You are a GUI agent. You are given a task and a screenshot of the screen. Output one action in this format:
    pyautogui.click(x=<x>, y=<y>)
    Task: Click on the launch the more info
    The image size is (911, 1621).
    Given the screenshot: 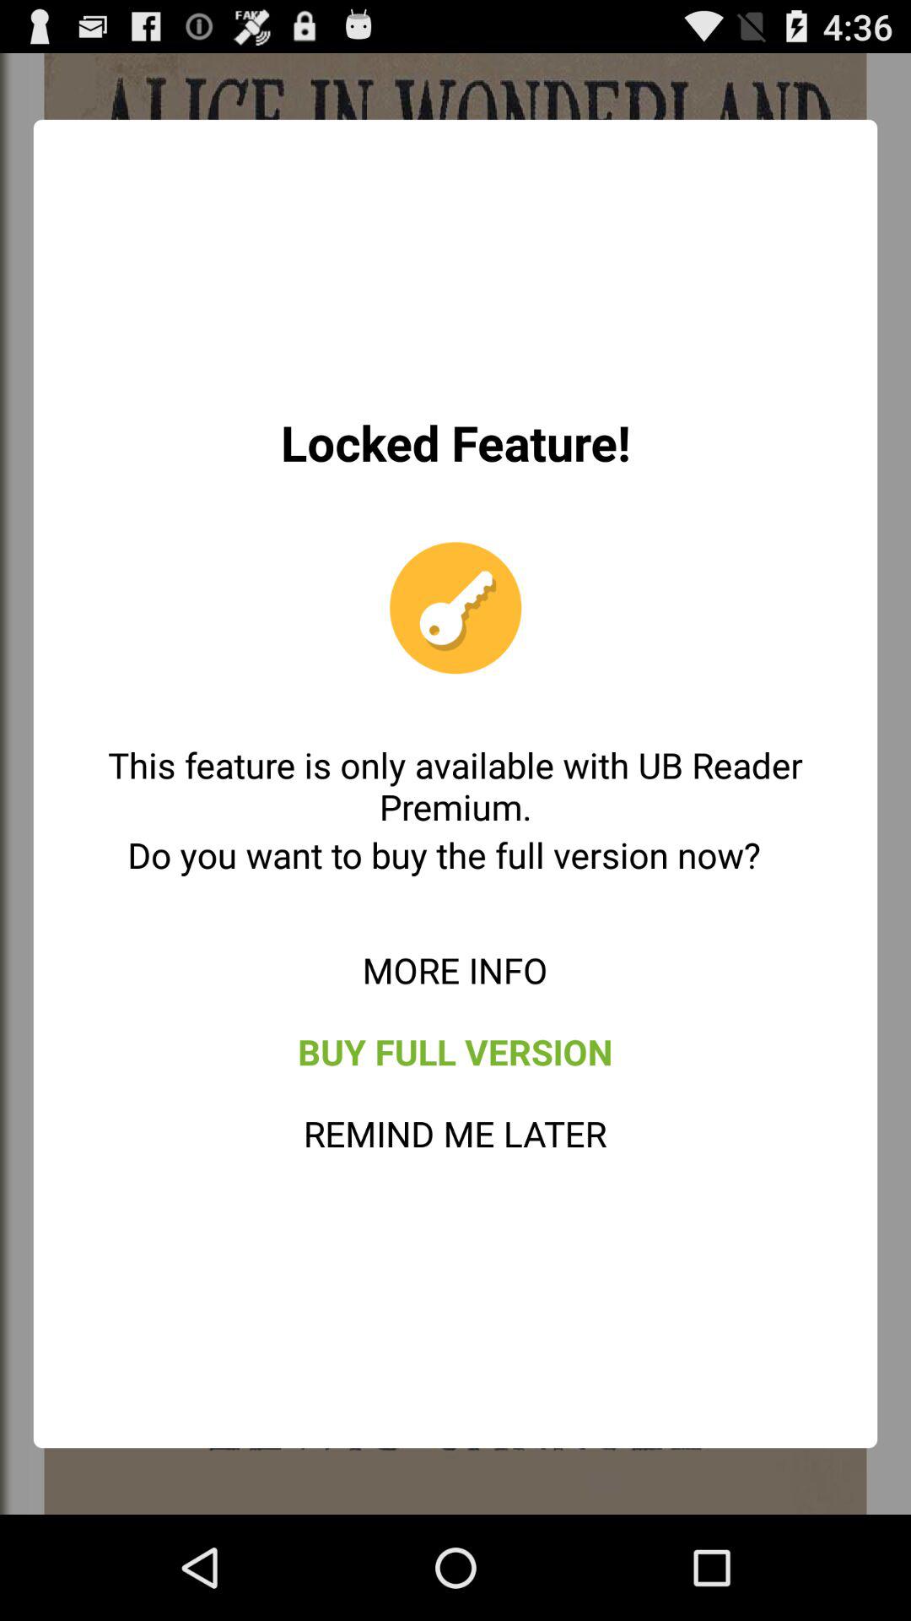 What is the action you would take?
    pyautogui.click(x=455, y=969)
    